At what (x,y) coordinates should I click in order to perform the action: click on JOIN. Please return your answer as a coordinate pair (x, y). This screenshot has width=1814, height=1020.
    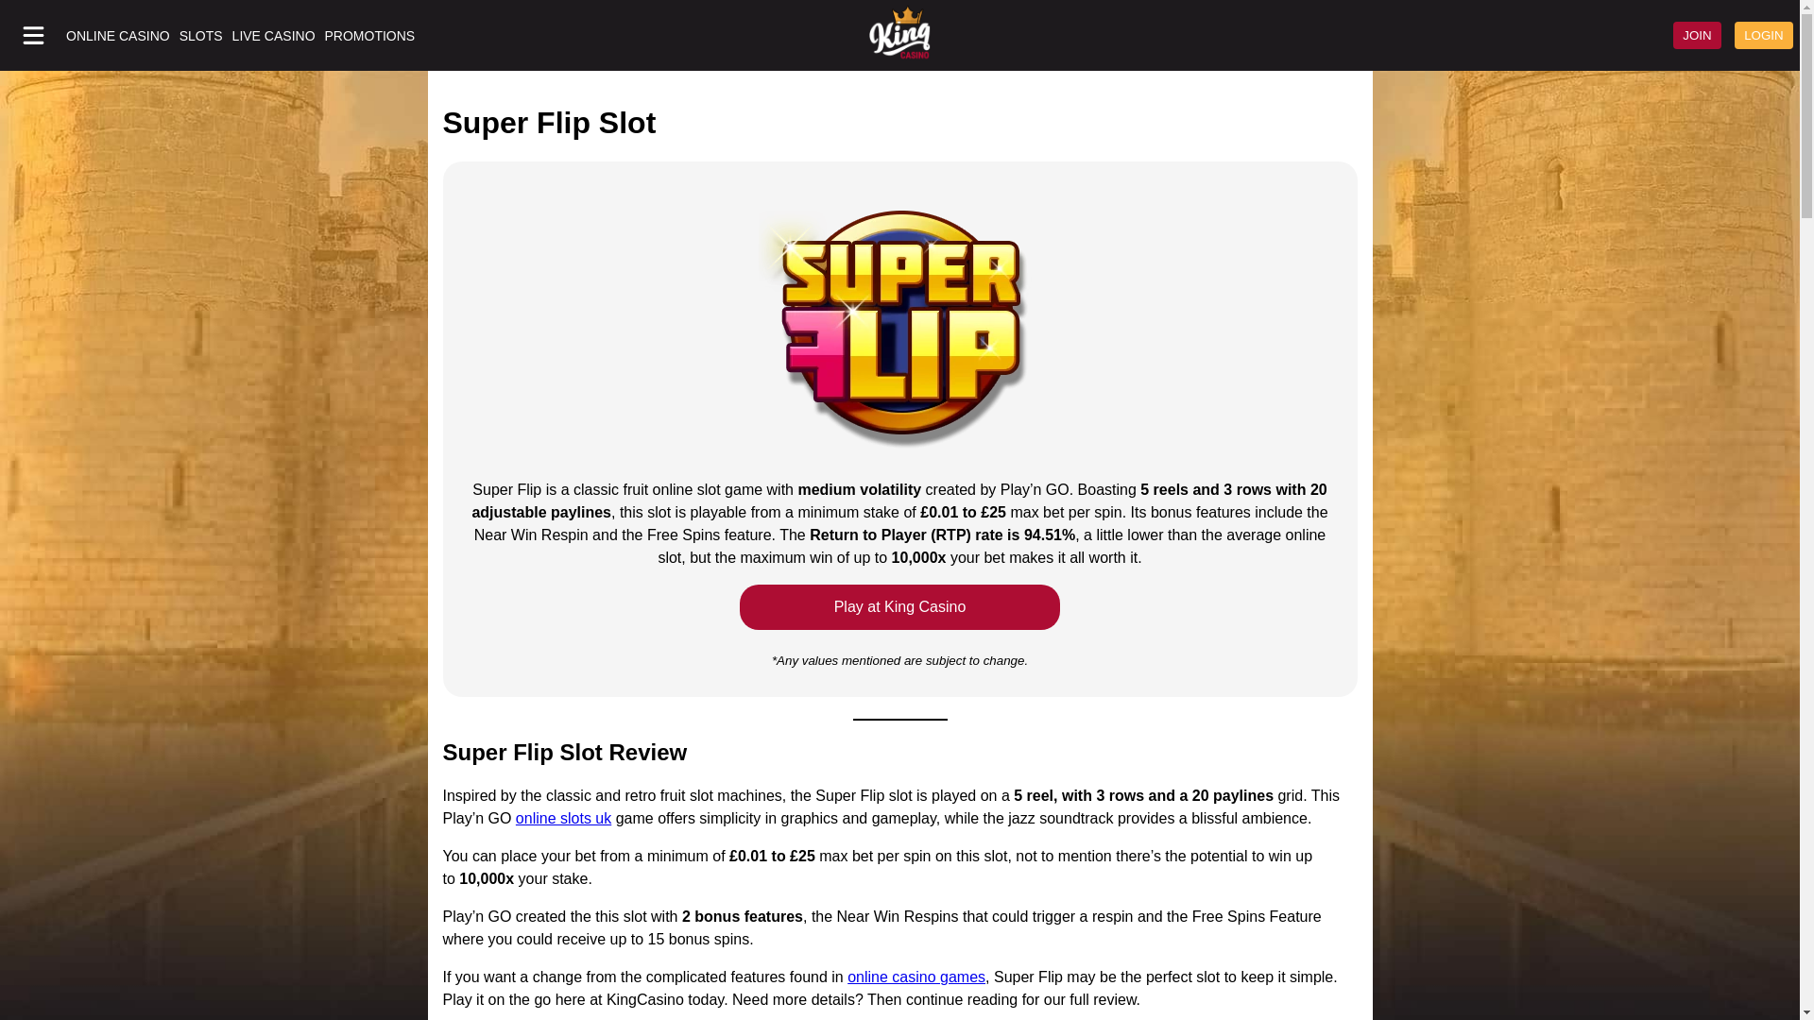
    Looking at the image, I should click on (1697, 34).